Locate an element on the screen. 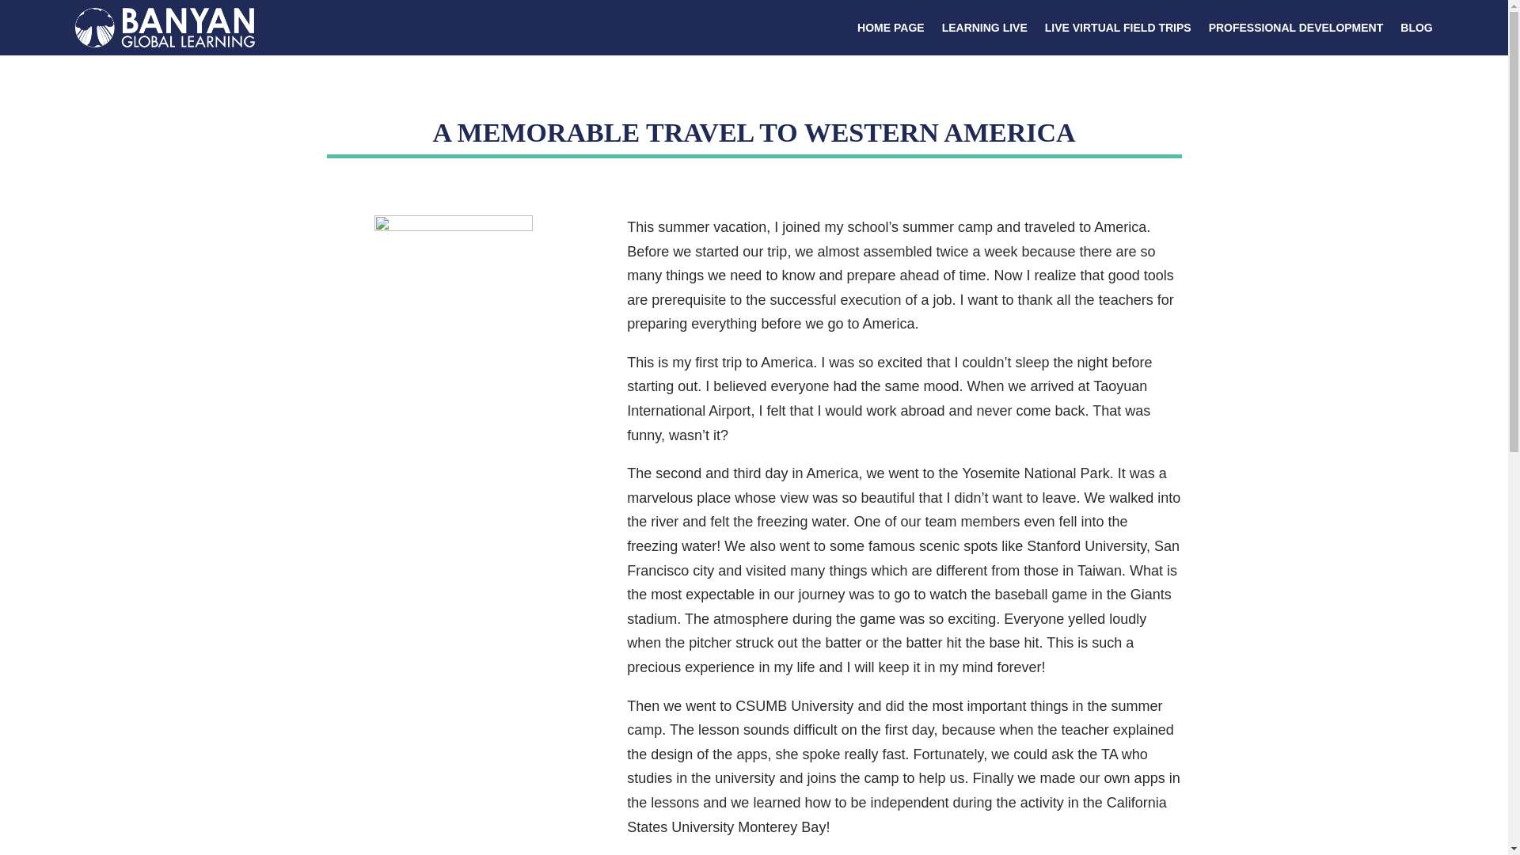  BLOG is located at coordinates (1415, 28).